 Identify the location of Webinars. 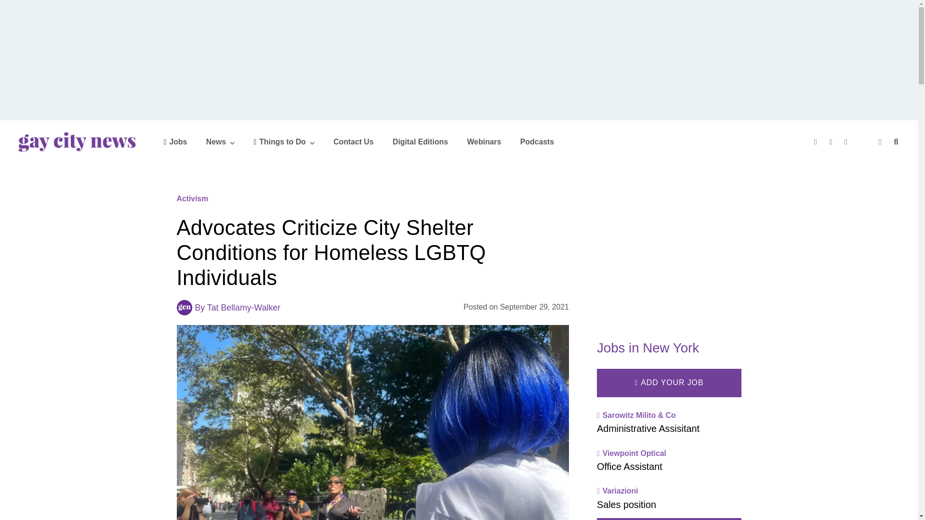
(484, 142).